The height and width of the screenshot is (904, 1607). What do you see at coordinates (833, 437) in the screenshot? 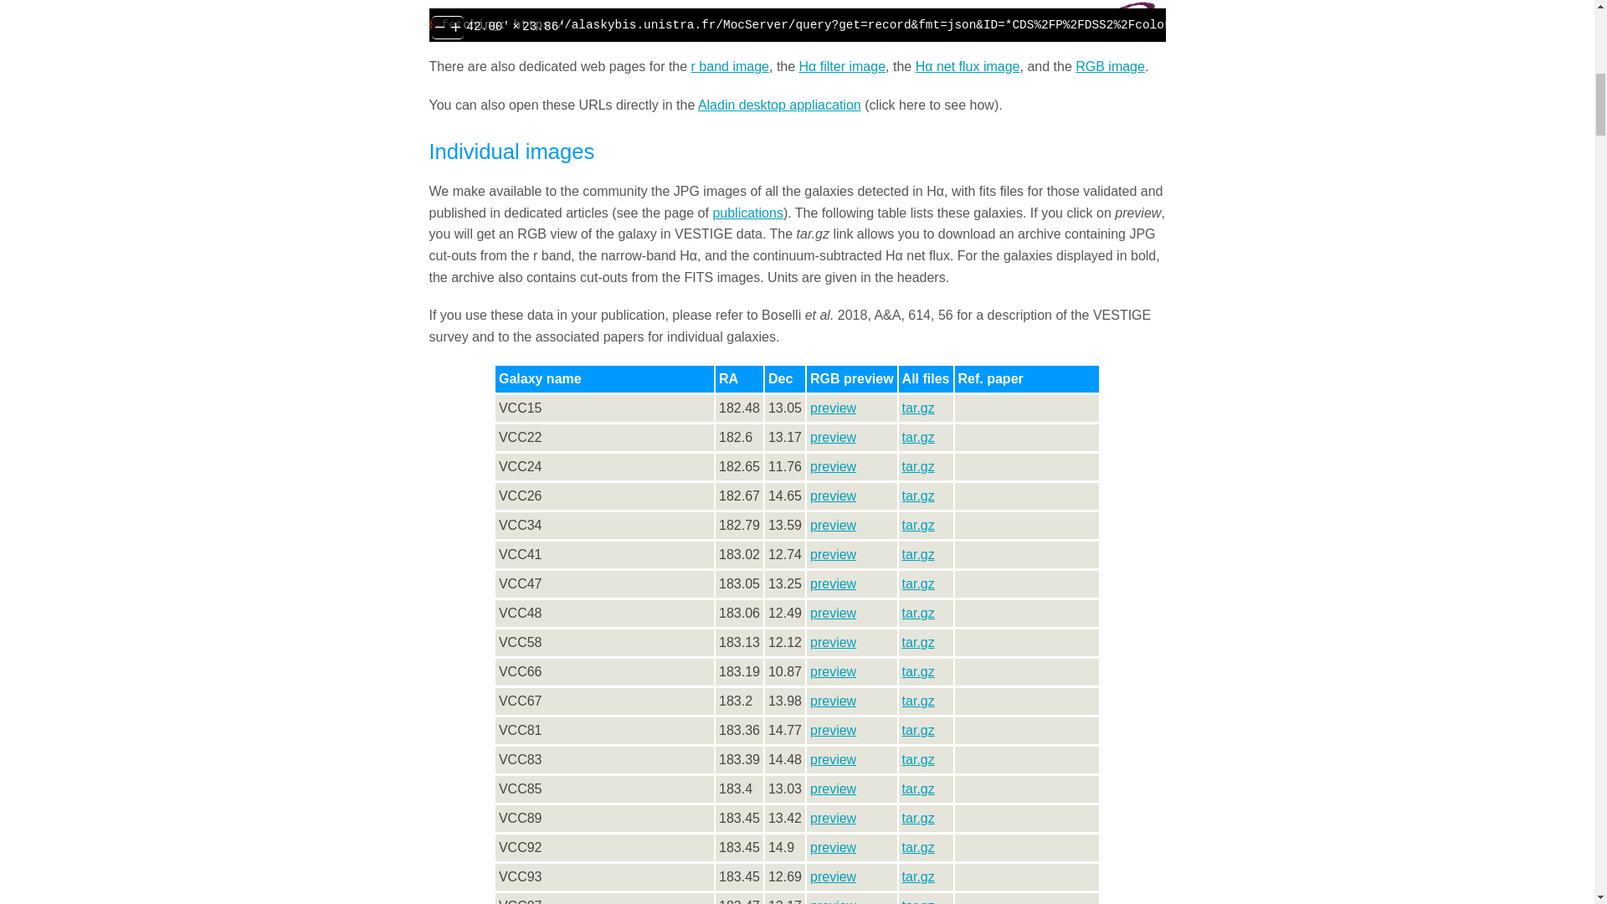
I see `preview` at bounding box center [833, 437].